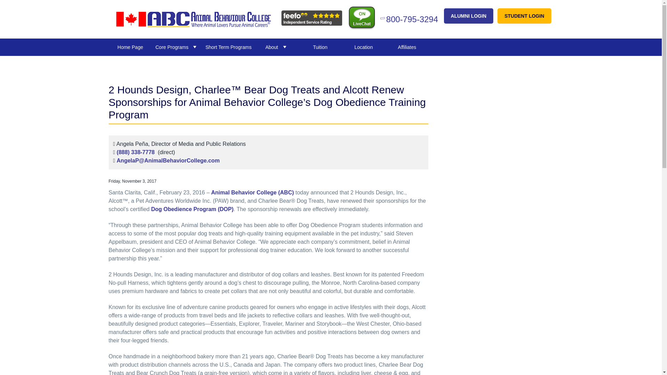 Image resolution: width=667 pixels, height=375 pixels. What do you see at coordinates (469, 16) in the screenshot?
I see `ALUMNI LOGIN` at bounding box center [469, 16].